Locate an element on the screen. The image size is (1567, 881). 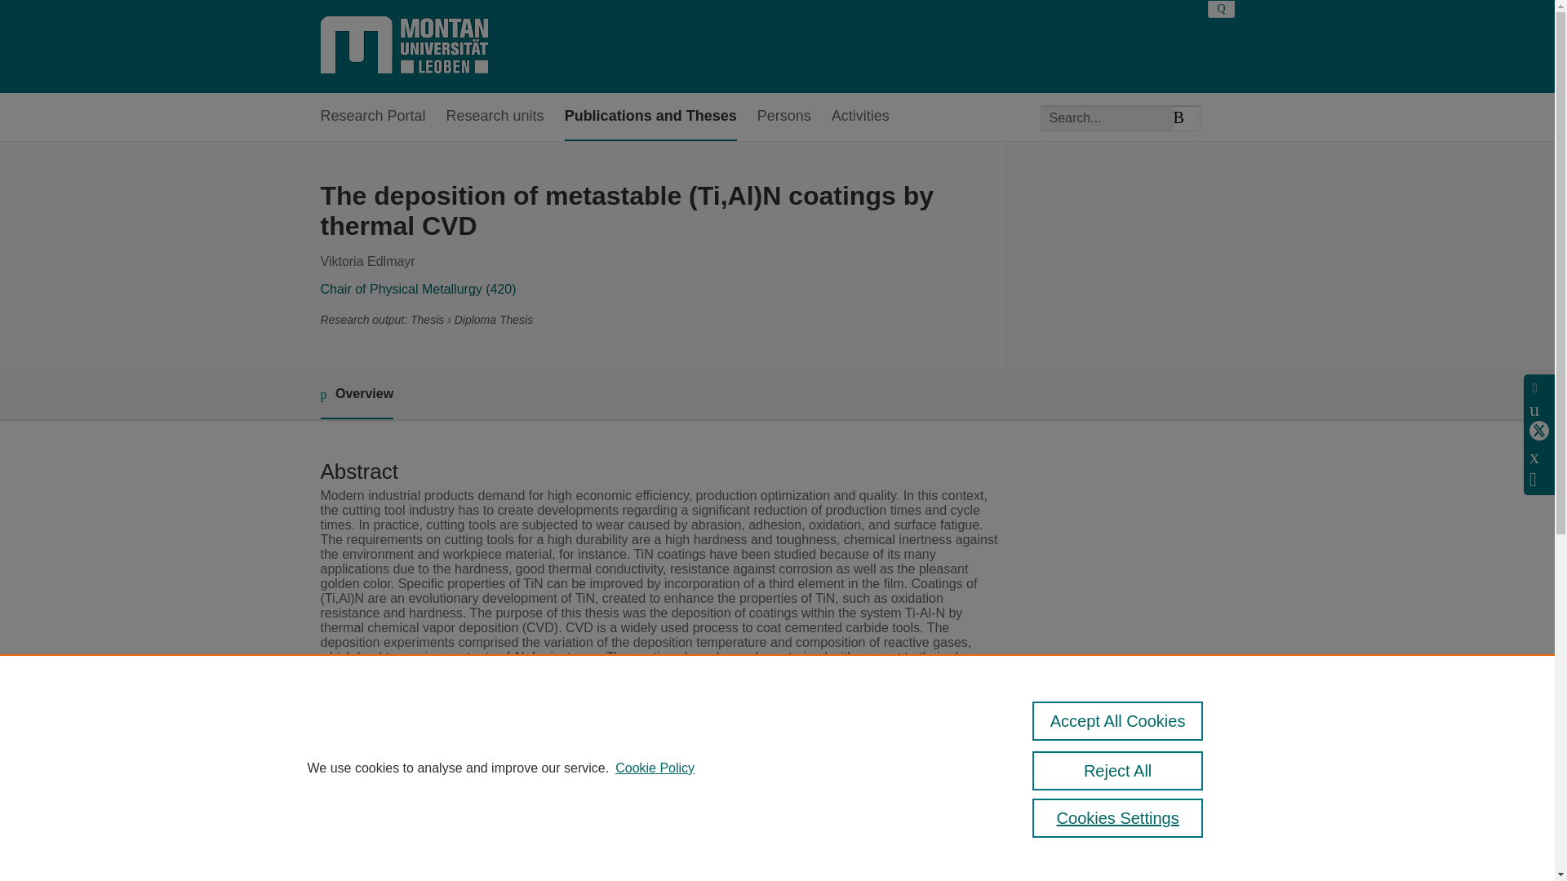
Research units is located at coordinates (495, 117).